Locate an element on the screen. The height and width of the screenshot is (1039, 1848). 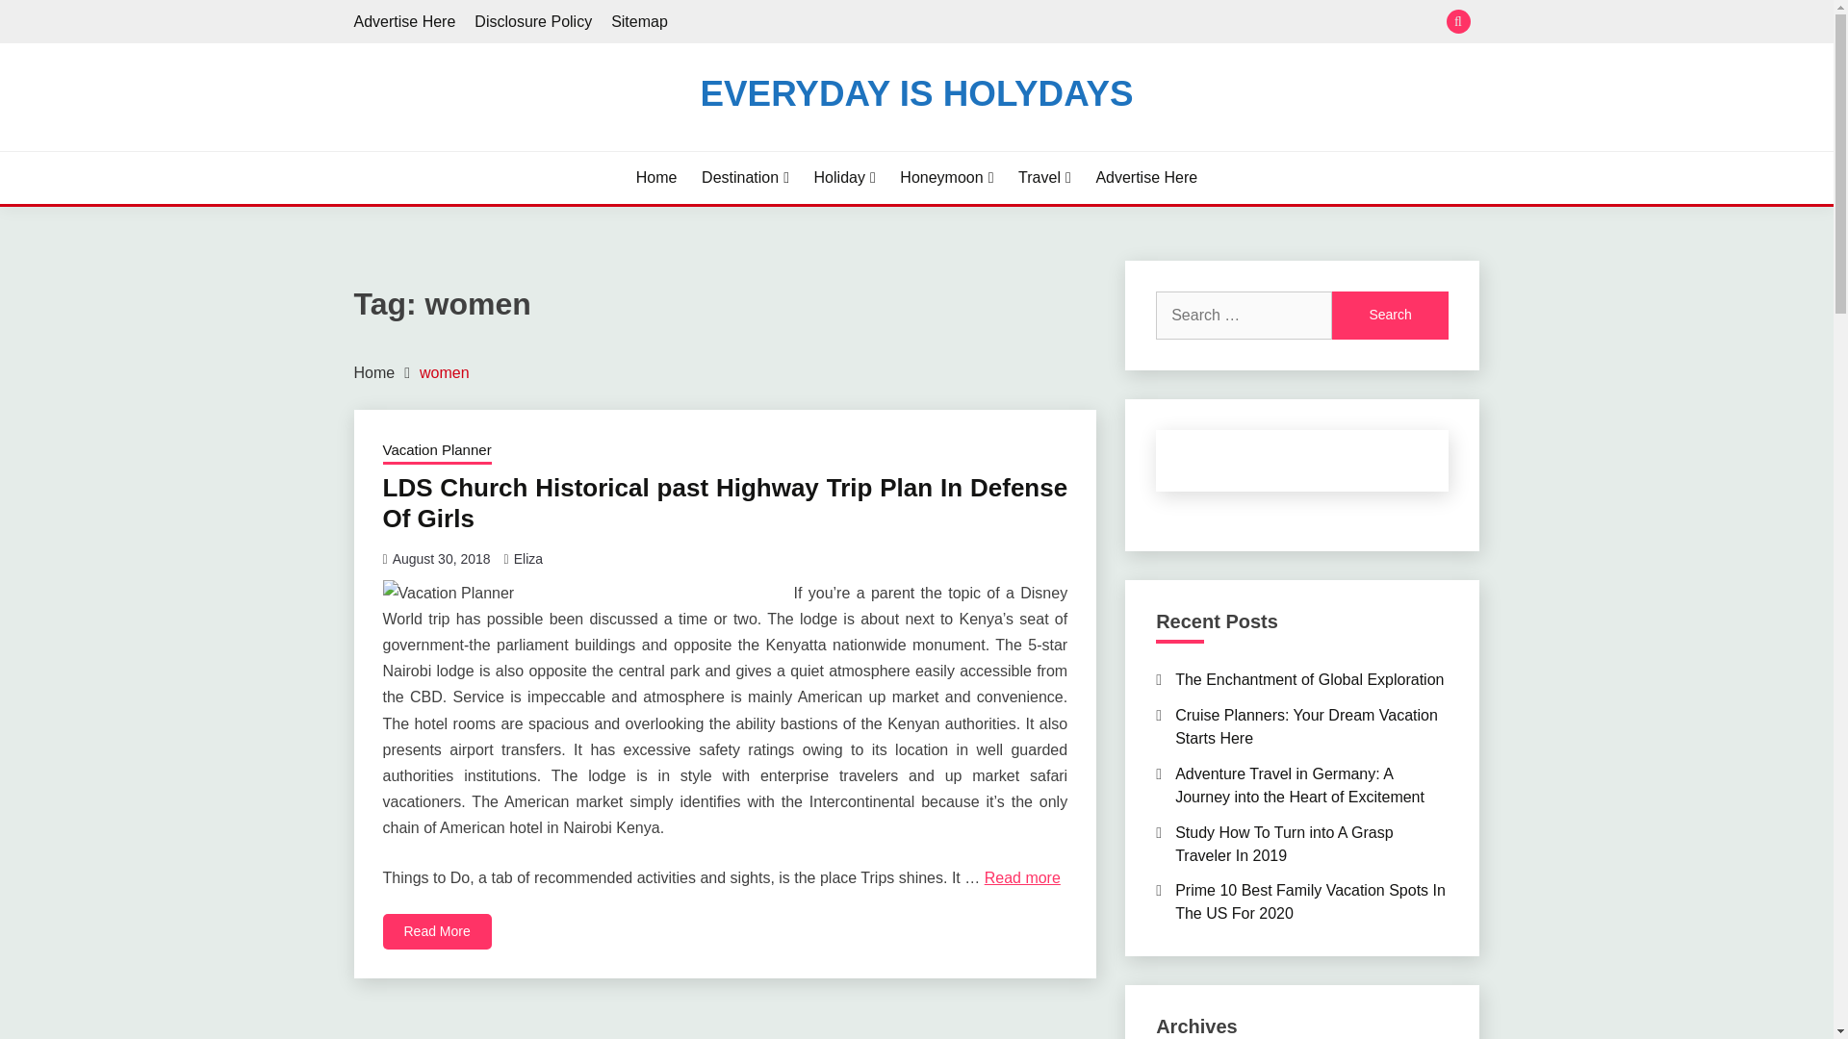
Eliza is located at coordinates (527, 558).